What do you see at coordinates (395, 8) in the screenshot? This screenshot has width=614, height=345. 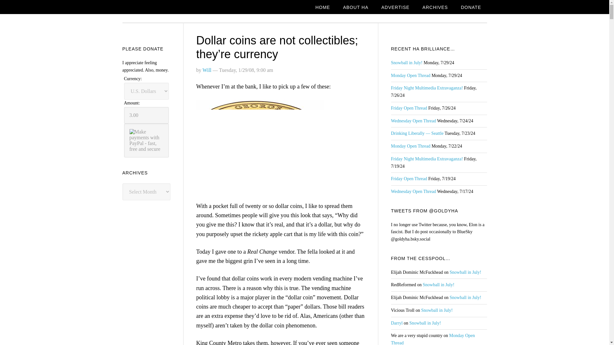 I see `ADVERTISE` at bounding box center [395, 8].